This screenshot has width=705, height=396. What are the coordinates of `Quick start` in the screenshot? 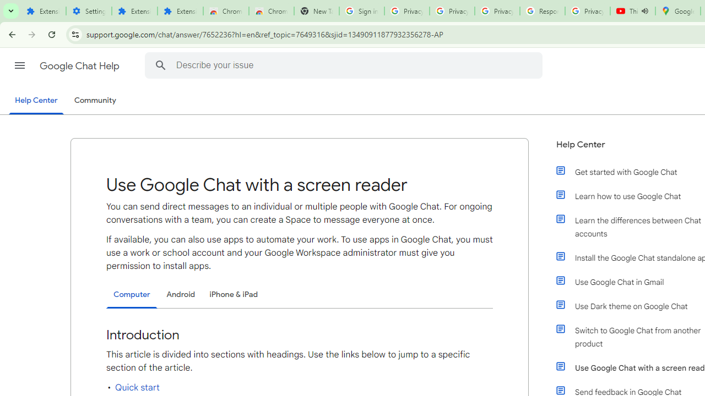 It's located at (137, 387).